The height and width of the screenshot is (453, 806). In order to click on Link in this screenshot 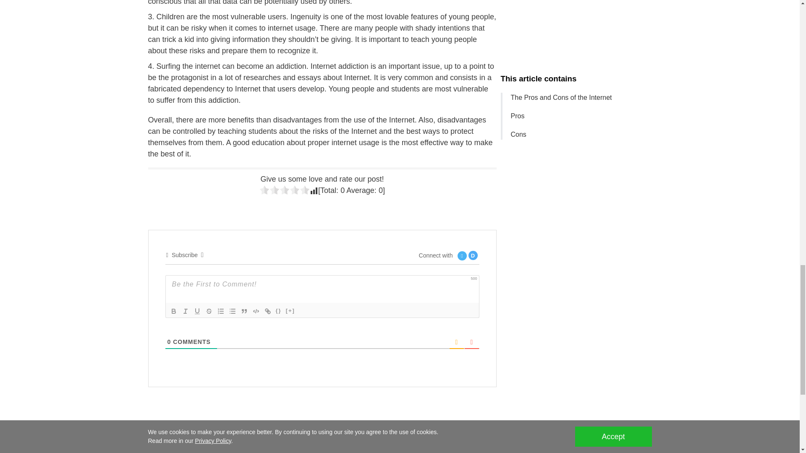, I will do `click(268, 311)`.